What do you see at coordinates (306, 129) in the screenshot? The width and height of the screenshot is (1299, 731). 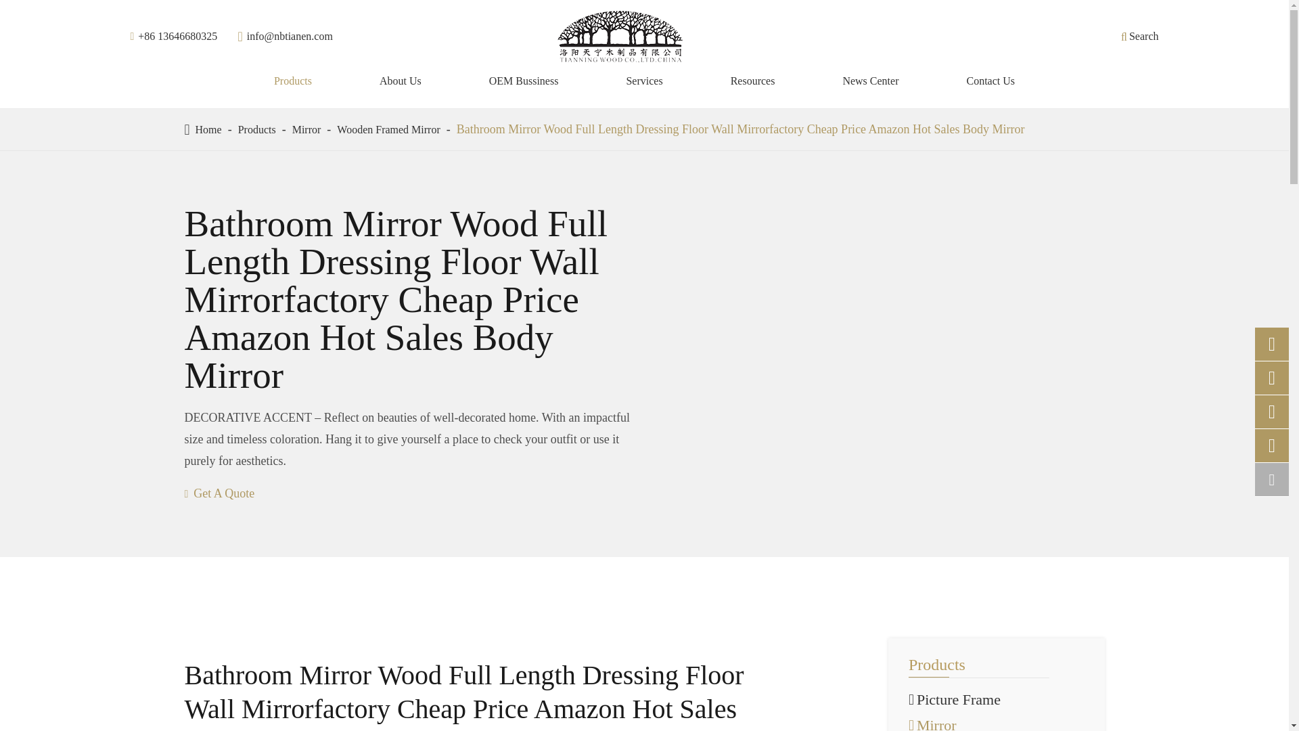 I see `Mirror` at bounding box center [306, 129].